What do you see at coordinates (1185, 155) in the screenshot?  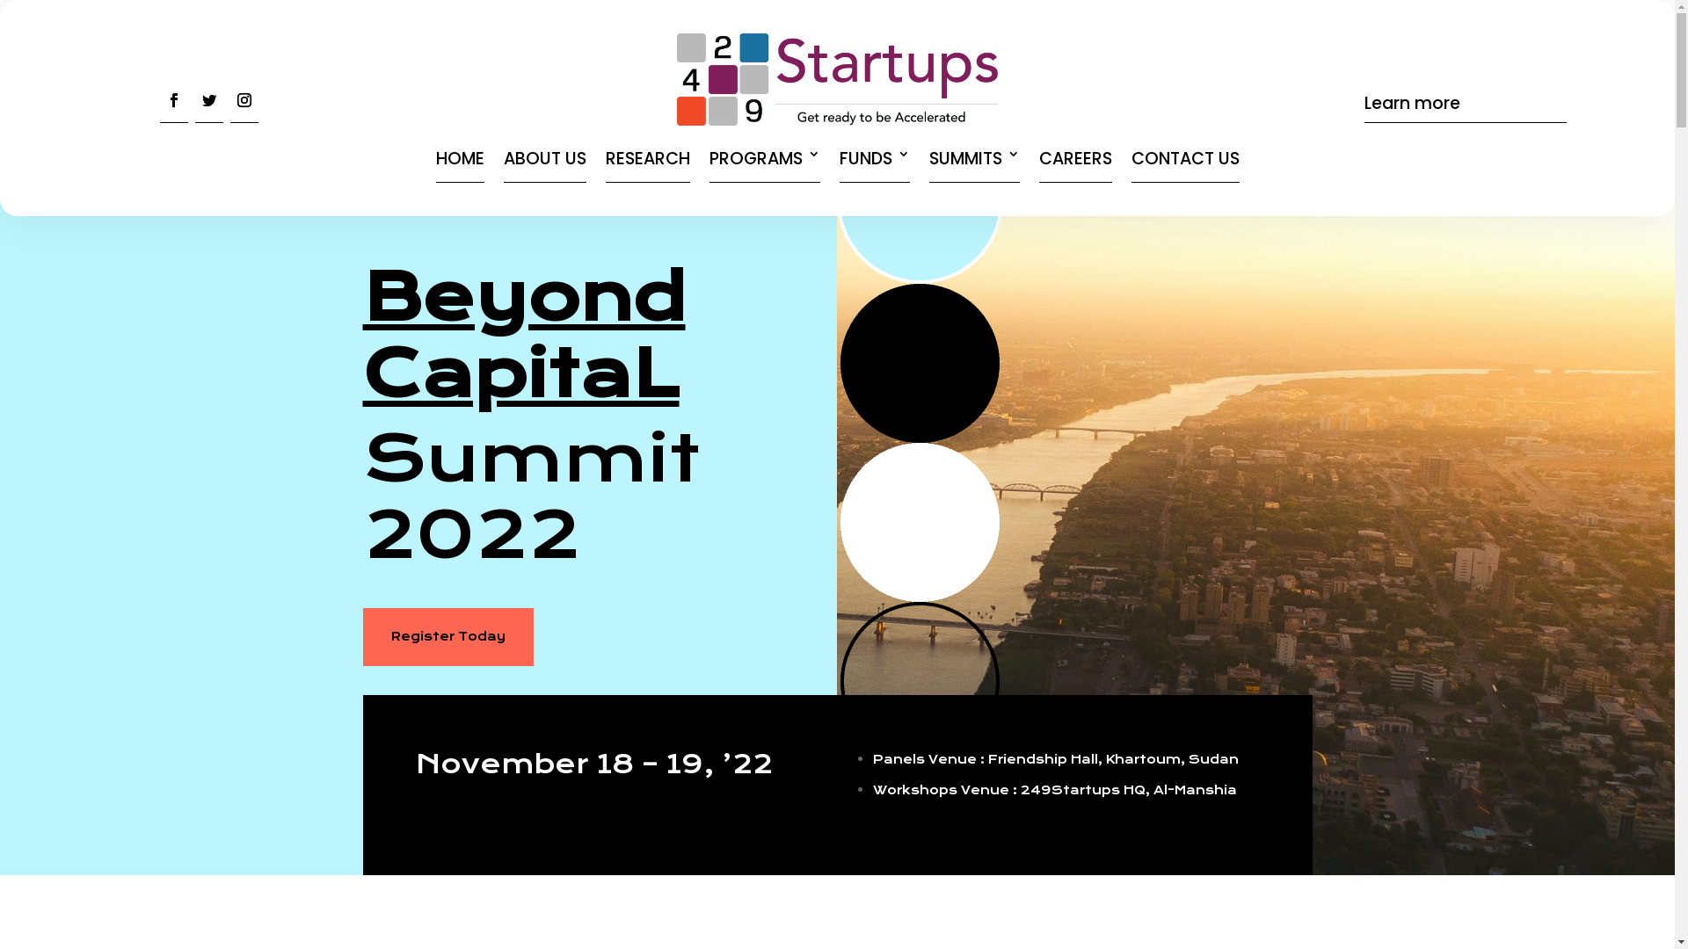 I see `CONTACT US` at bounding box center [1185, 155].